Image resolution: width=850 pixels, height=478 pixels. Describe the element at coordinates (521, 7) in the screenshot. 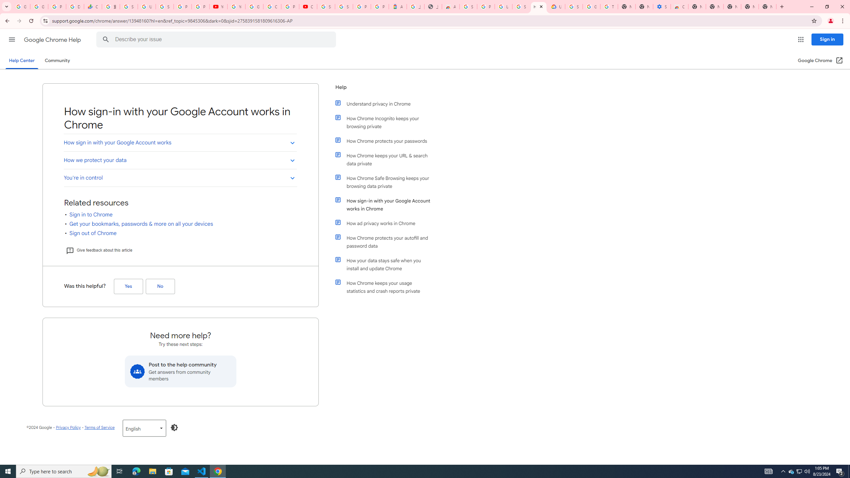

I see `Sign in - Google Accounts` at that location.